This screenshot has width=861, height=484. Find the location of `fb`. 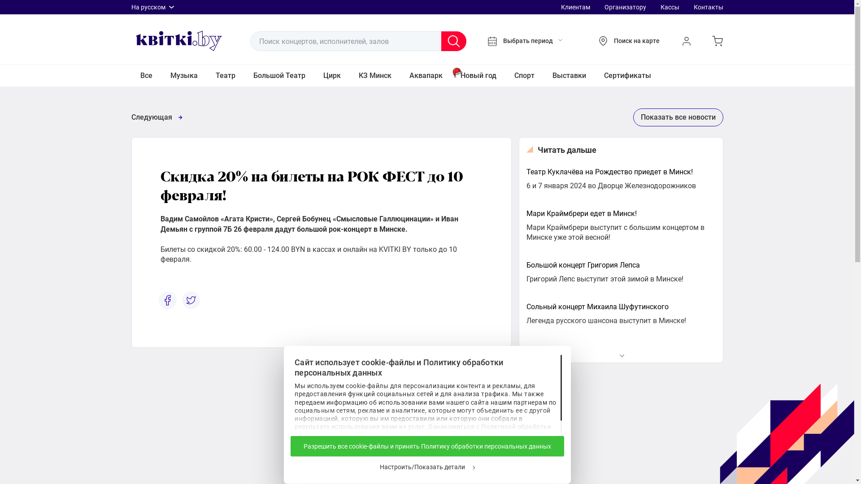

fb is located at coordinates (168, 300).